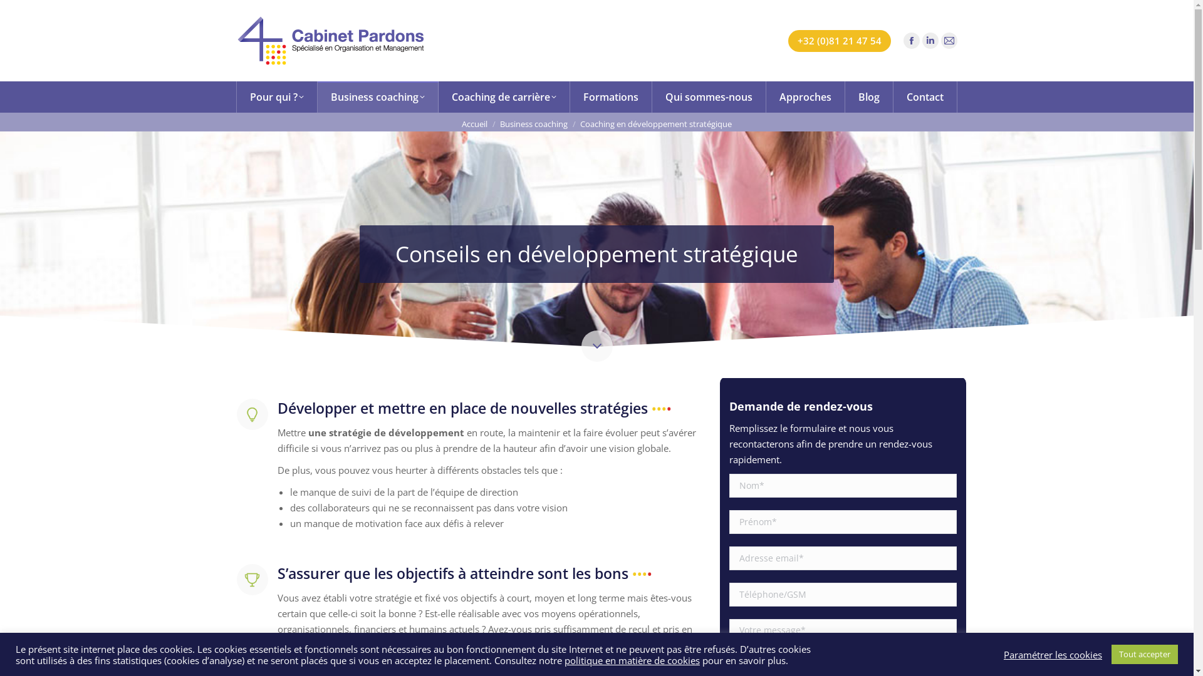  I want to click on Business coaching, so click(377, 97).